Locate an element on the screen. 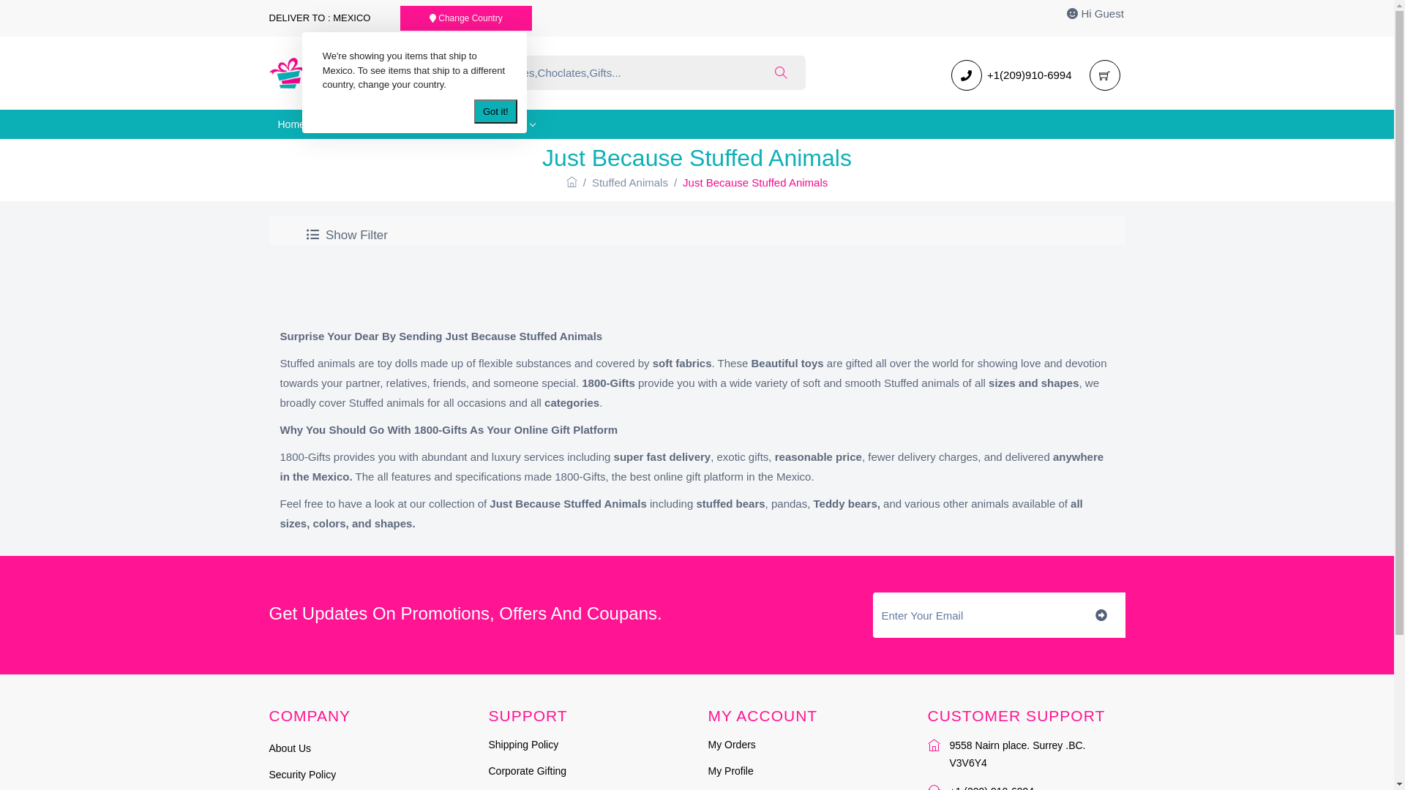  About Us is located at coordinates (291, 748).